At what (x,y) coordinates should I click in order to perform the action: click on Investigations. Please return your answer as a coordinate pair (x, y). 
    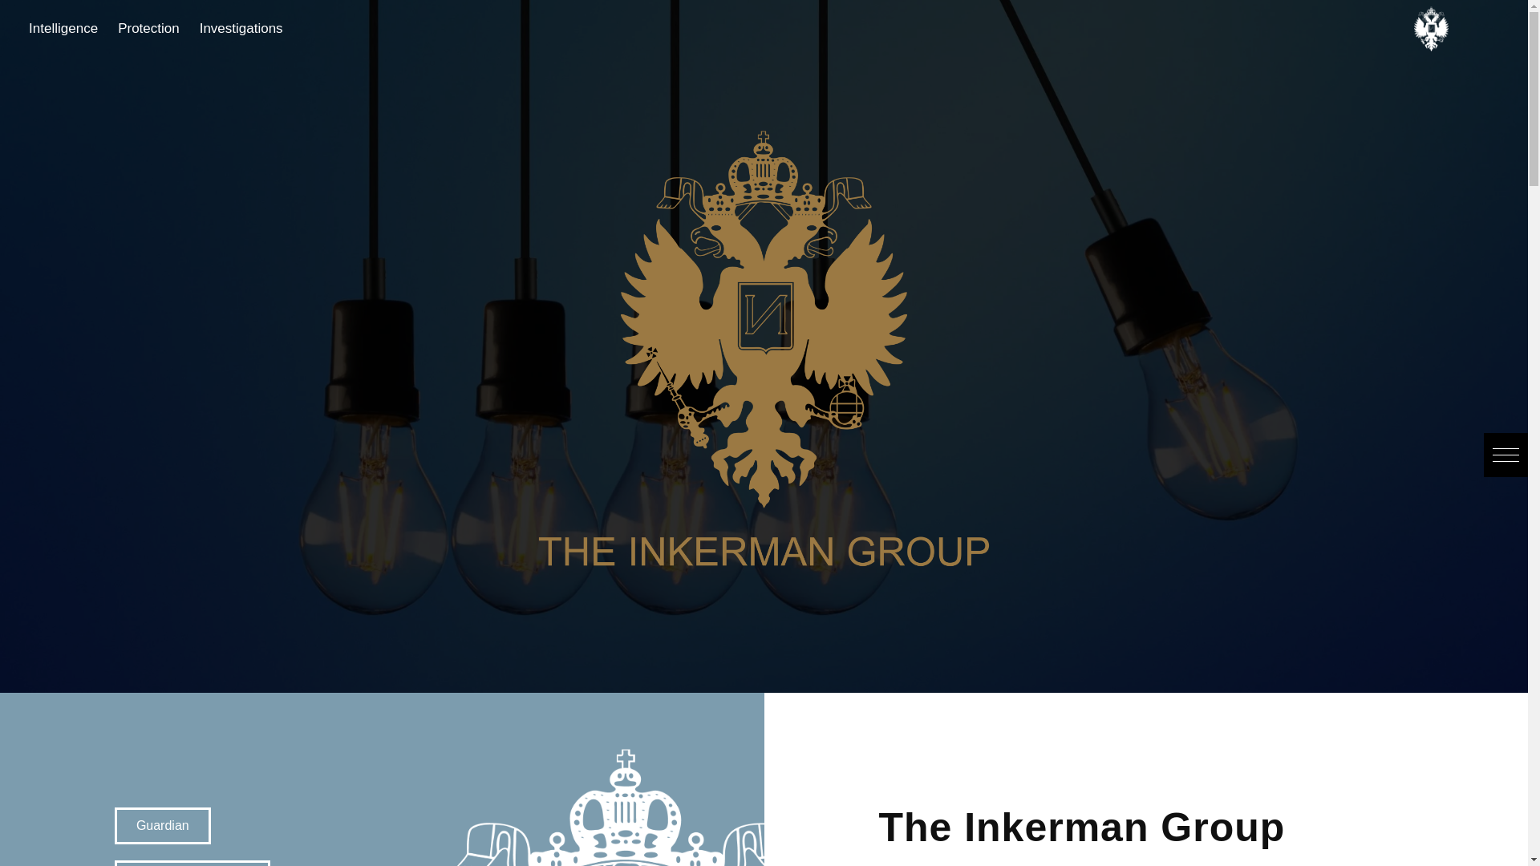
    Looking at the image, I should click on (210, 28).